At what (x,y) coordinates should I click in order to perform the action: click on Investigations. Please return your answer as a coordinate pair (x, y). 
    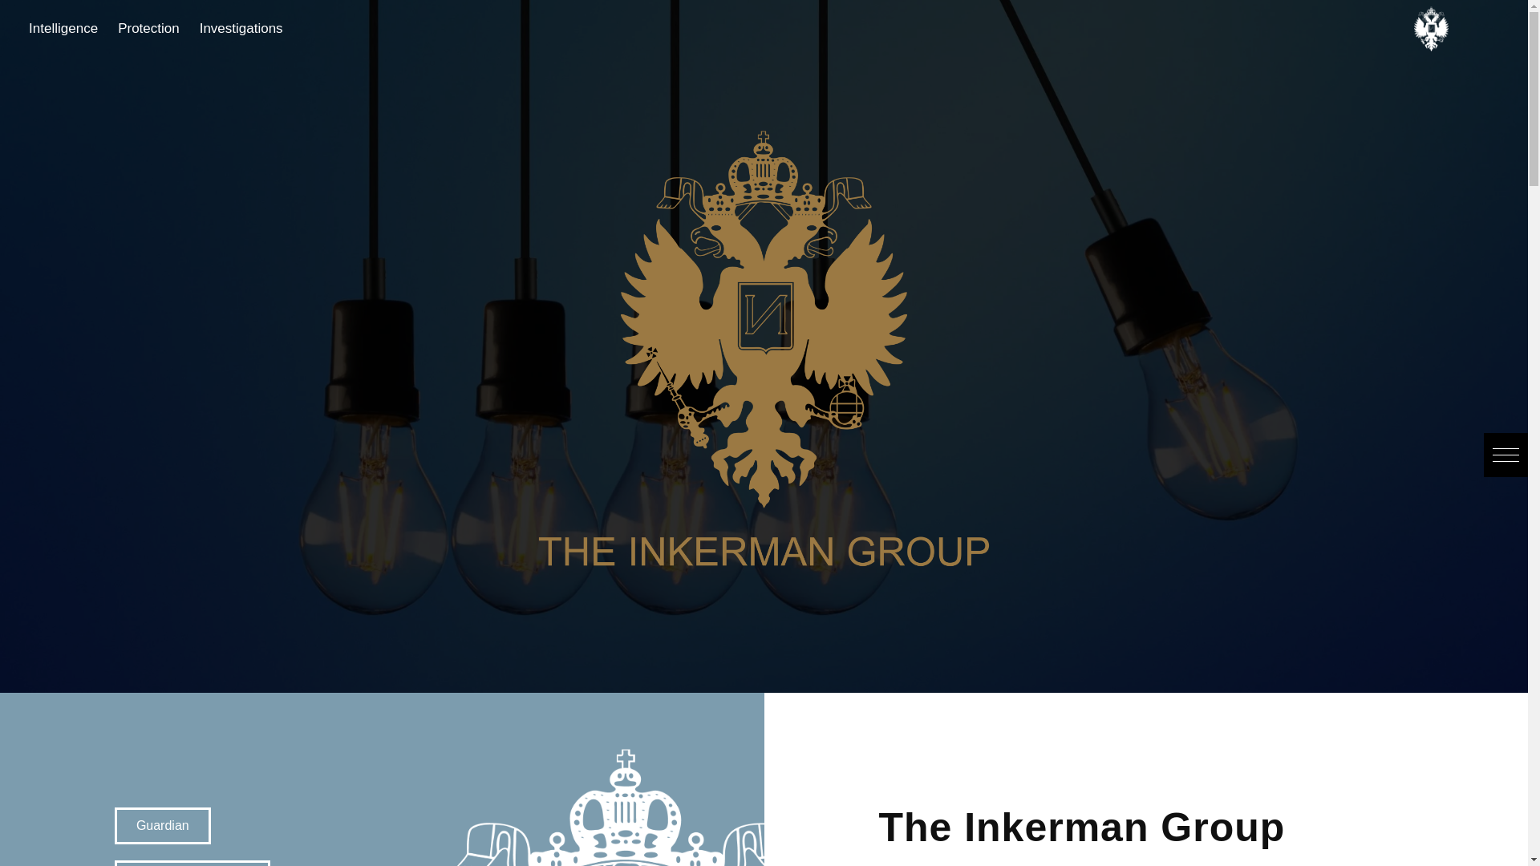
    Looking at the image, I should click on (210, 28).